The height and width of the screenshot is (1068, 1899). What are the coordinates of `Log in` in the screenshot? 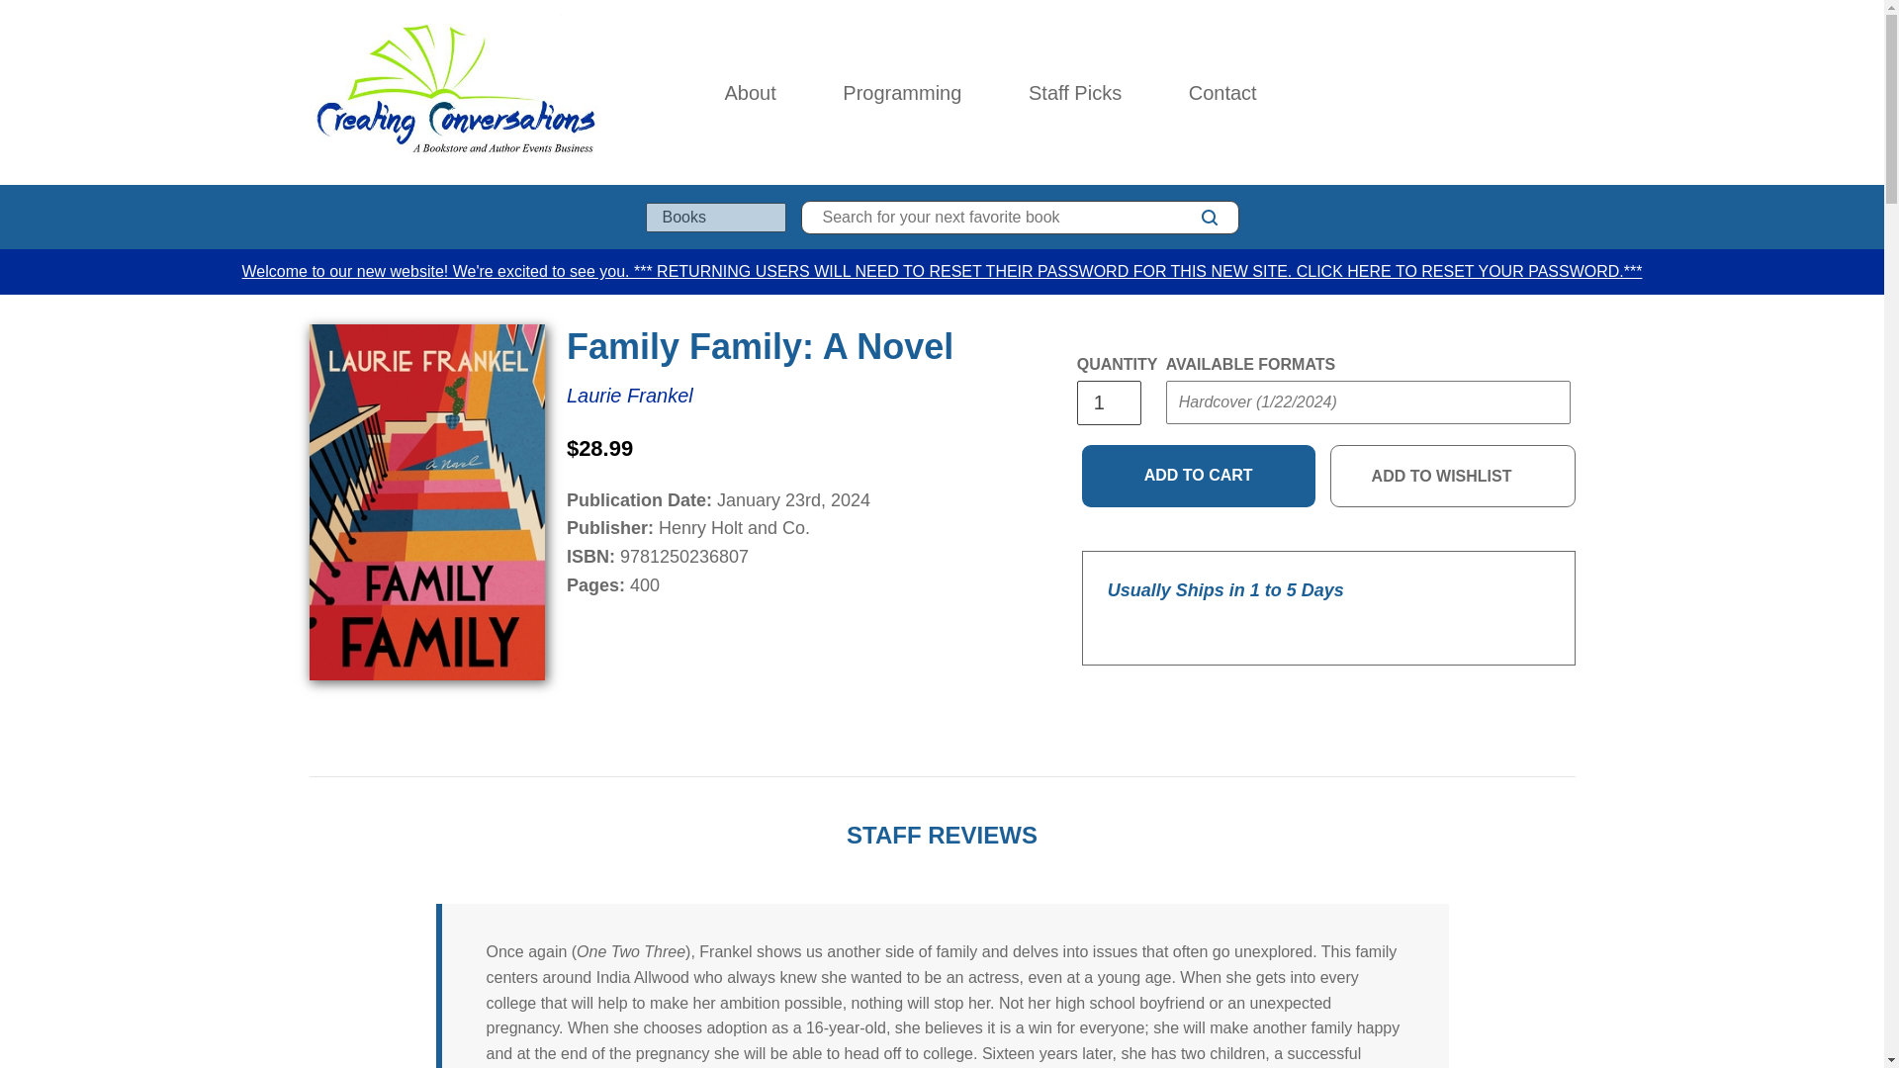 It's located at (1480, 93).